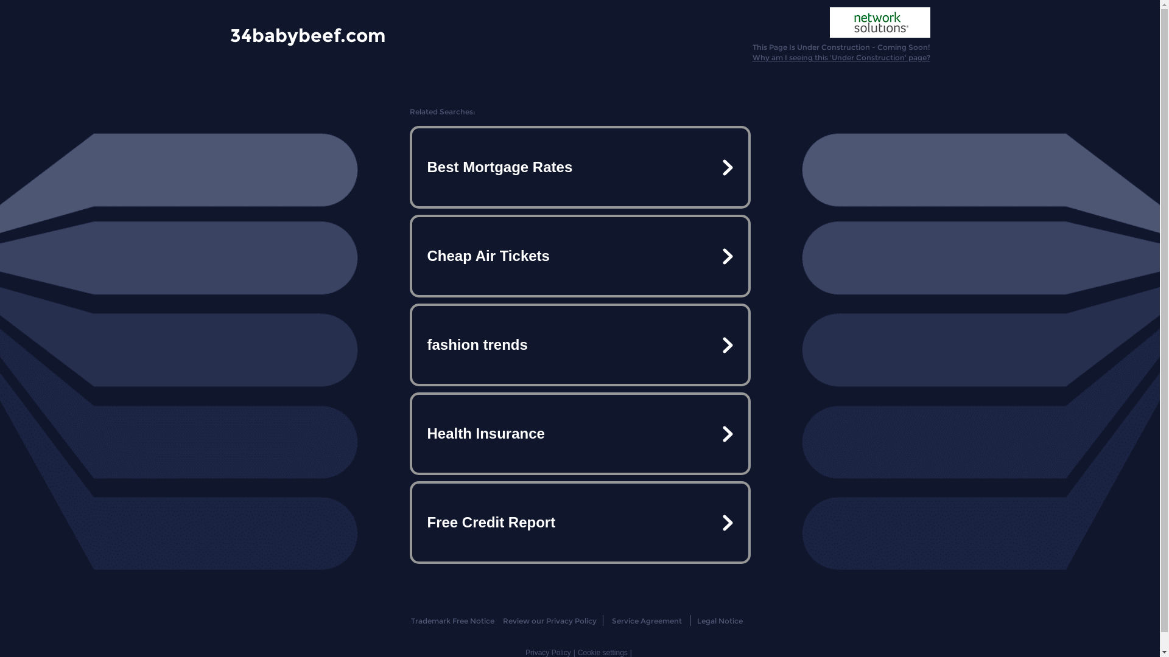  What do you see at coordinates (549, 620) in the screenshot?
I see `Review our Privacy Policy` at bounding box center [549, 620].